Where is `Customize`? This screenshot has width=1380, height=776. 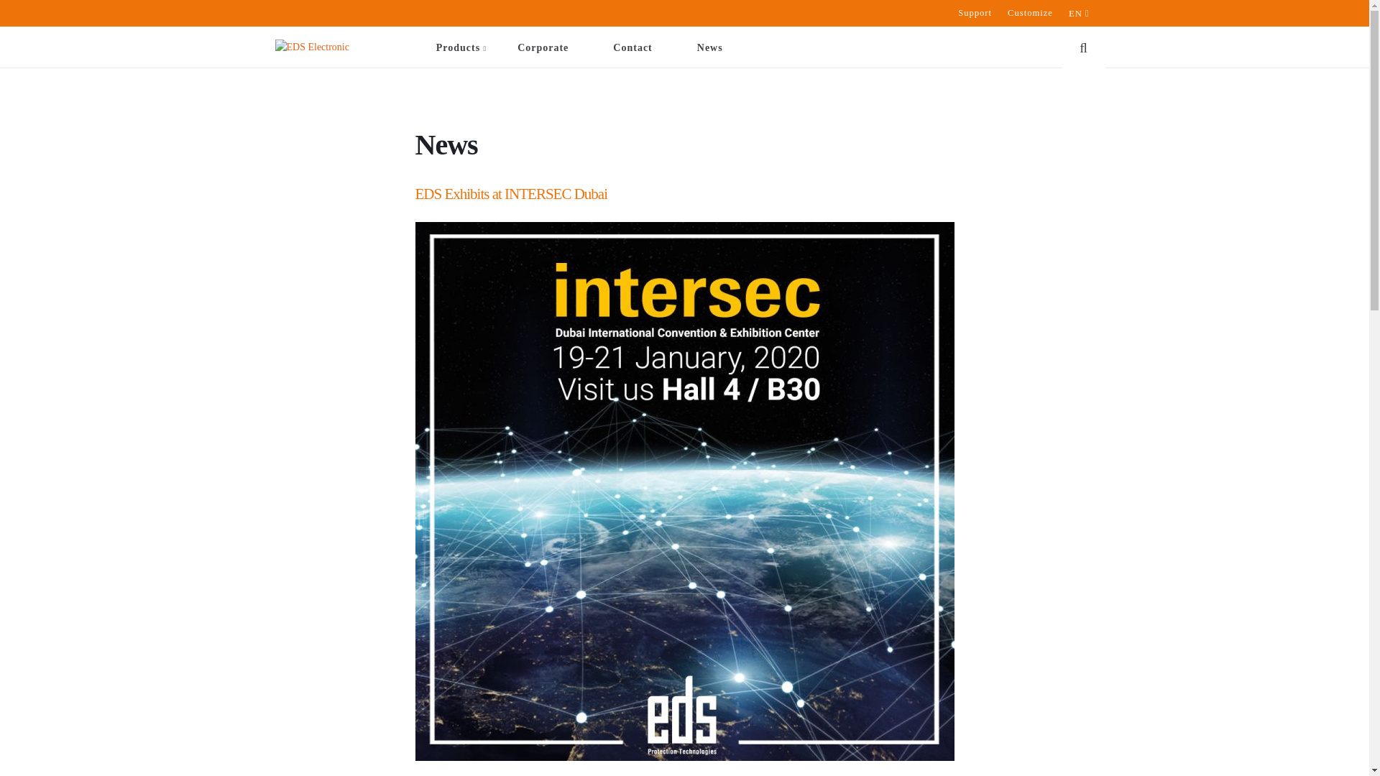 Customize is located at coordinates (1023, 13).